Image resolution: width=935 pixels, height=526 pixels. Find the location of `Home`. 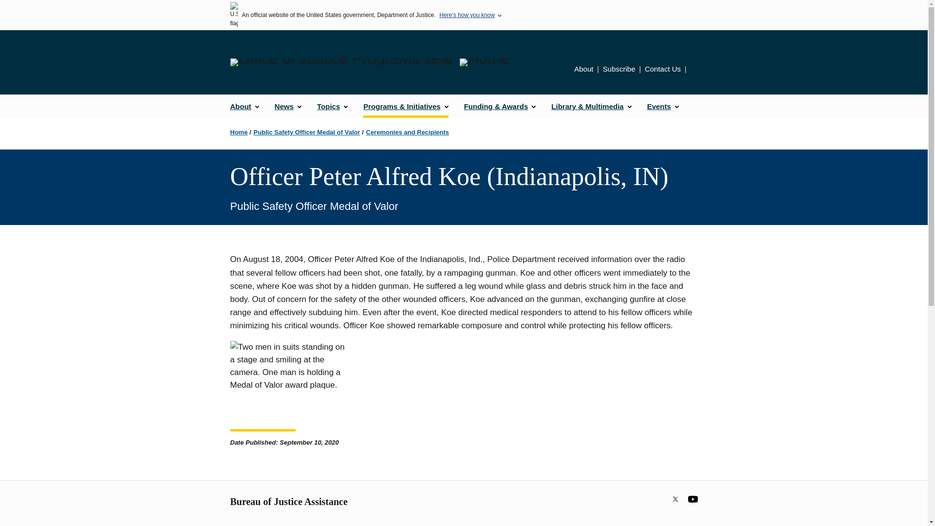

Home is located at coordinates (484, 62).